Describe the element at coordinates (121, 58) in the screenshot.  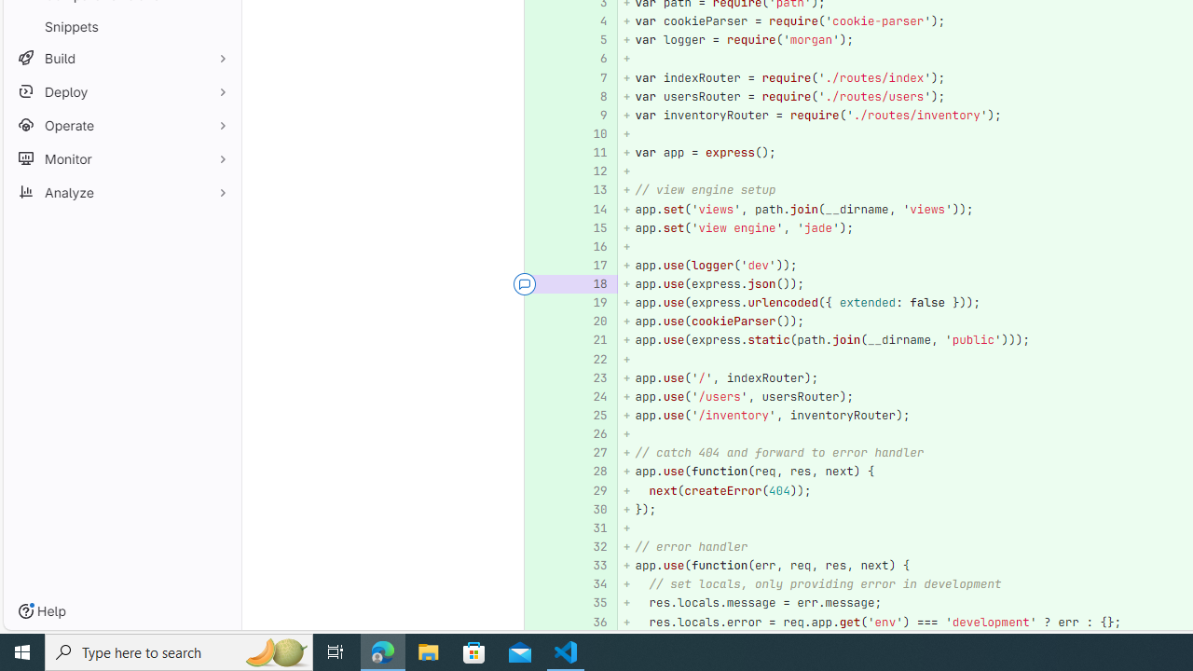
I see `Build` at that location.